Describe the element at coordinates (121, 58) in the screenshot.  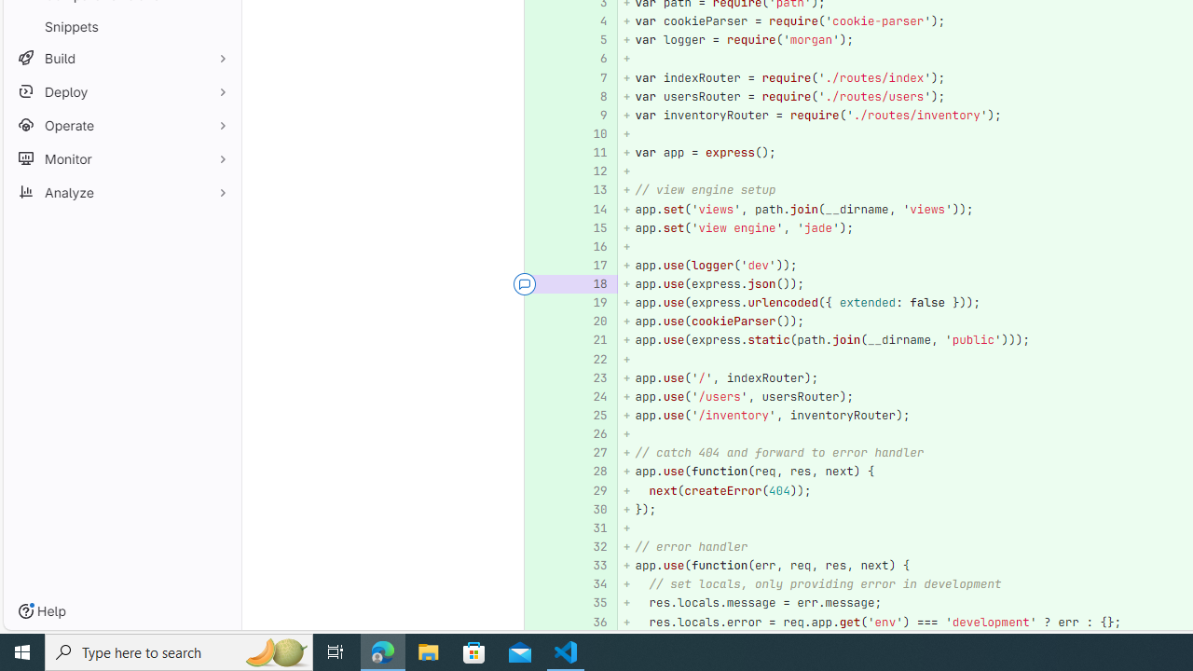
I see `Build` at that location.